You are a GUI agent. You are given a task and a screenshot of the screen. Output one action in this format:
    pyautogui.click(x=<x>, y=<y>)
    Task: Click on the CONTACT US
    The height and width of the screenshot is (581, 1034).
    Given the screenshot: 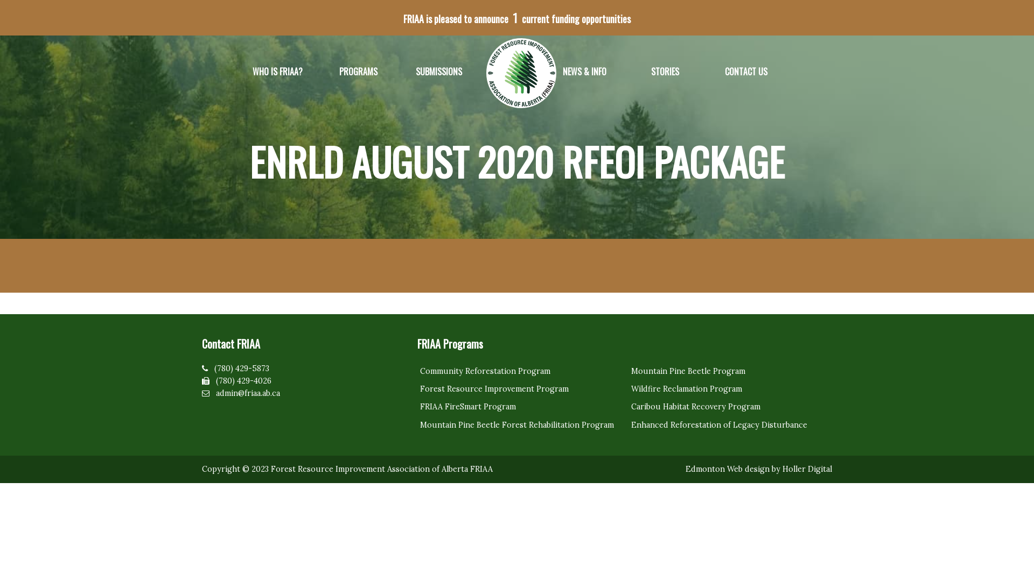 What is the action you would take?
    pyautogui.click(x=746, y=72)
    